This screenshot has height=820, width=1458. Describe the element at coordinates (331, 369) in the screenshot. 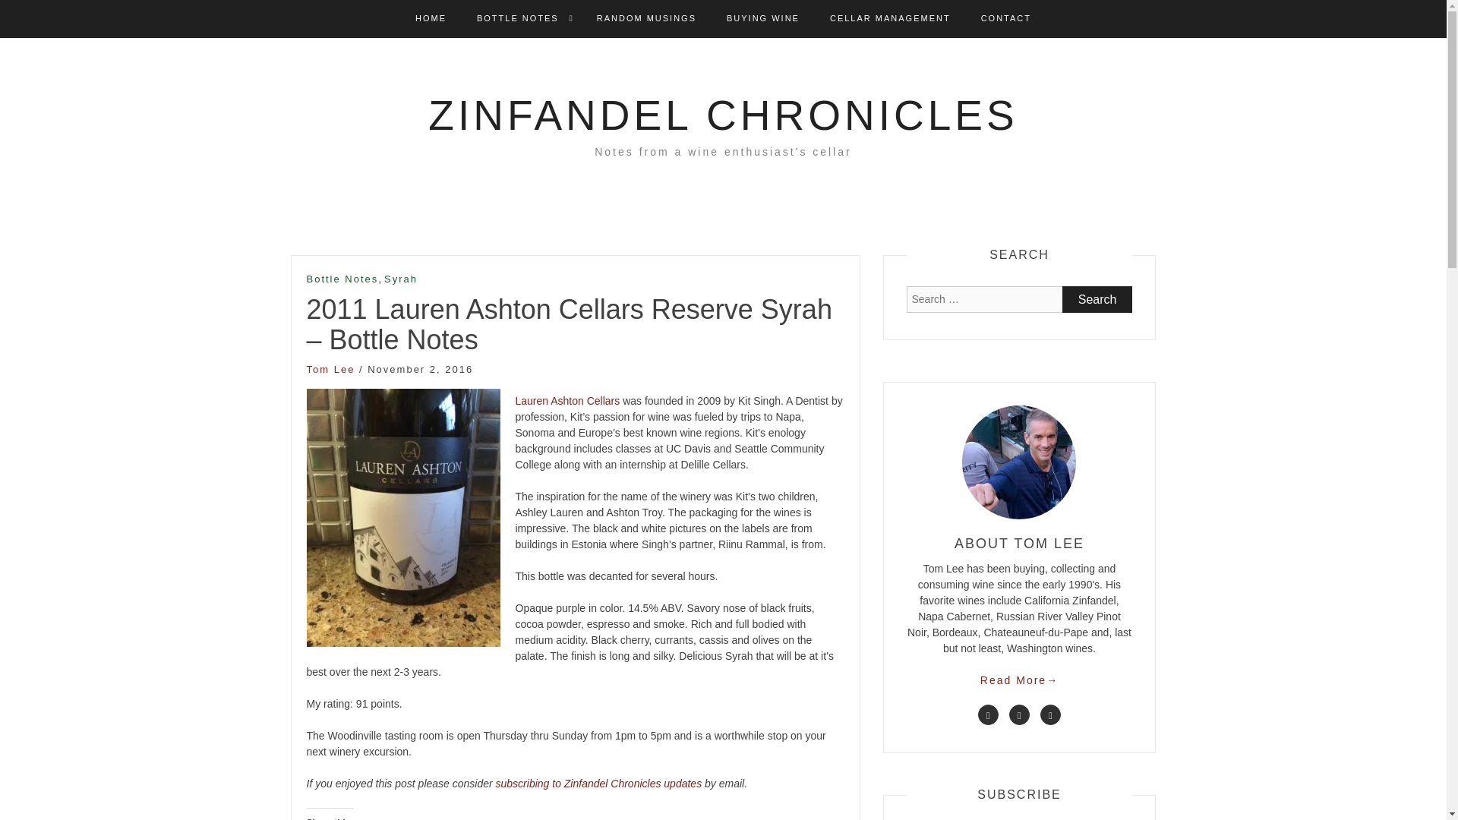

I see `Tom Lee` at that location.